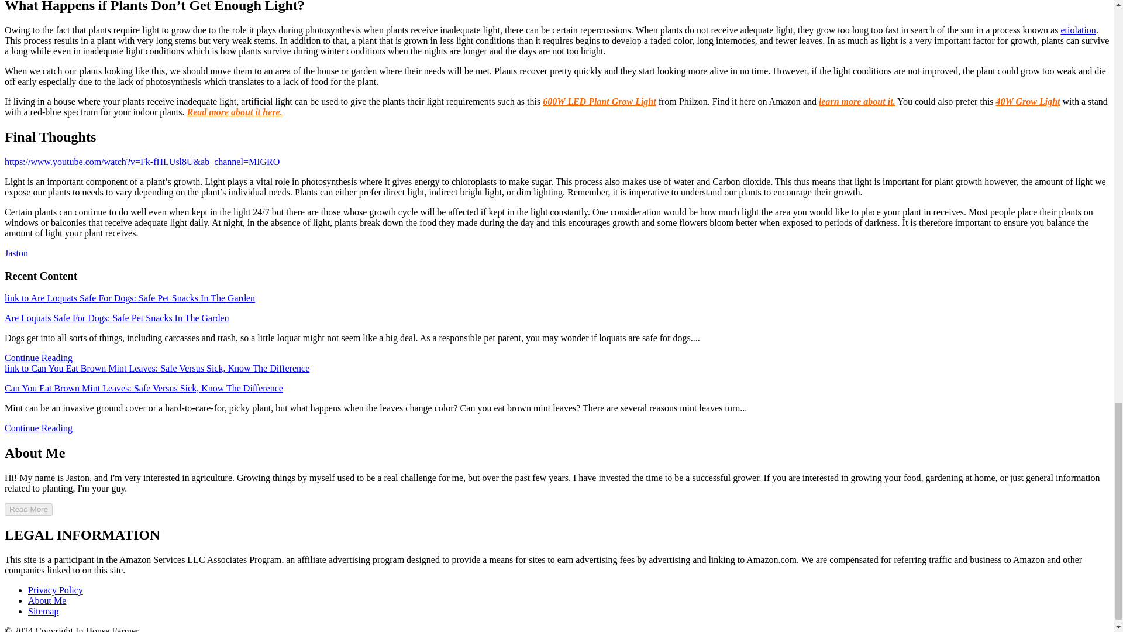  Describe the element at coordinates (39, 357) in the screenshot. I see `Continue Reading` at that location.